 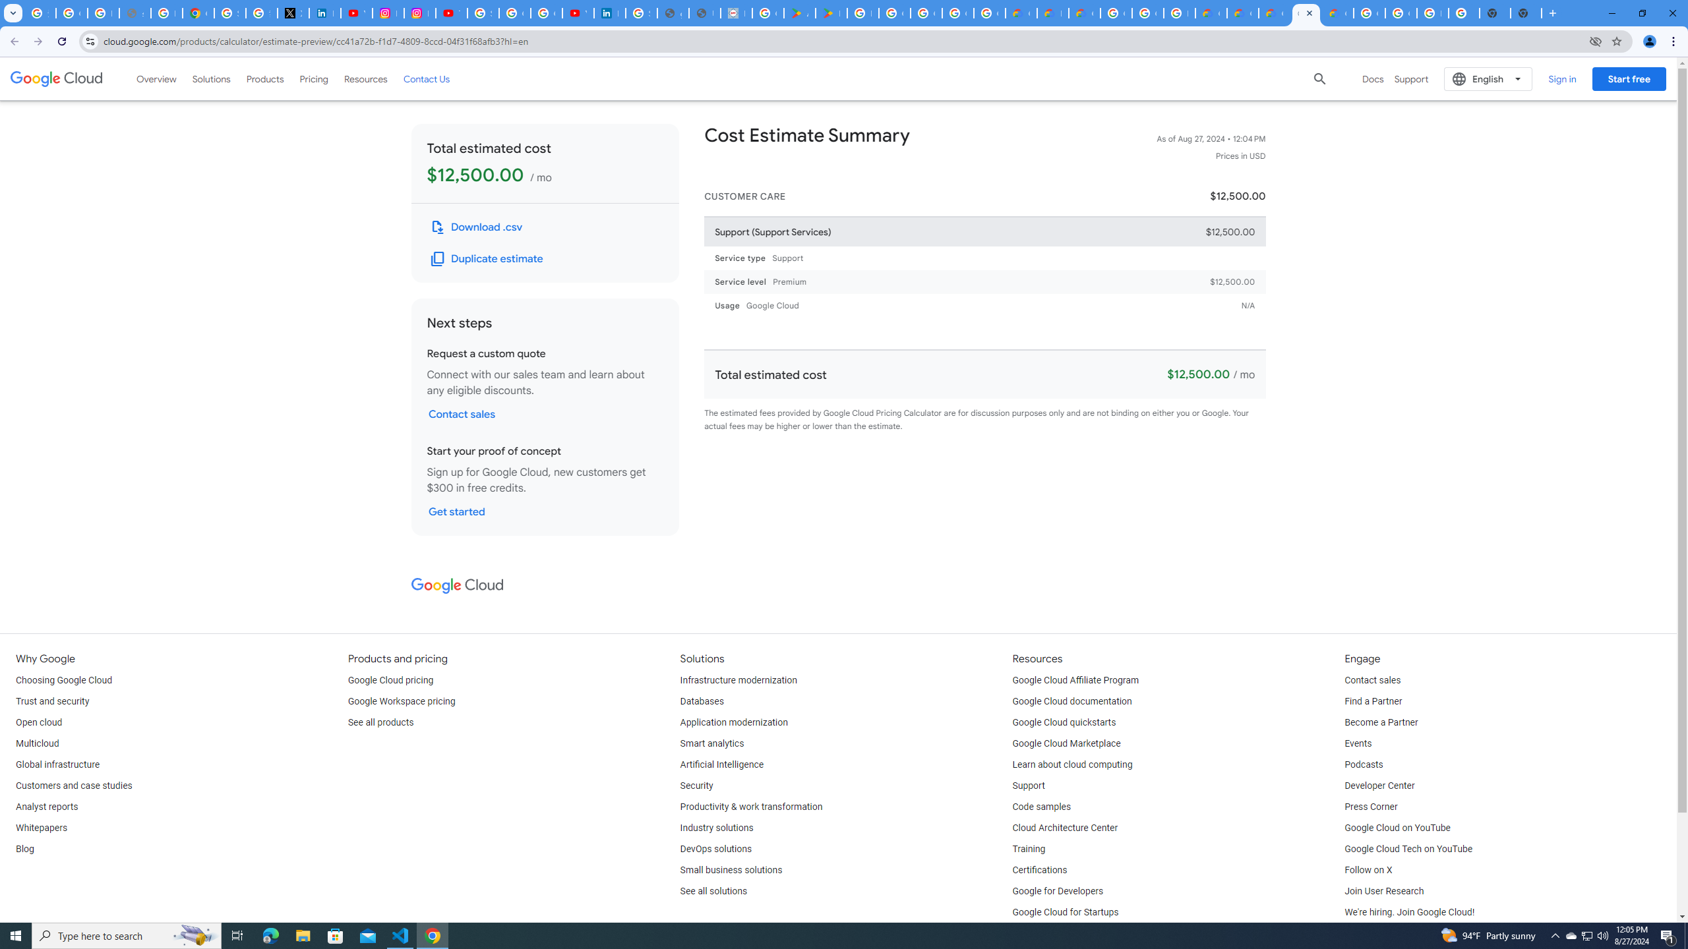 I want to click on Data Privacy Framework, so click(x=736, y=13).